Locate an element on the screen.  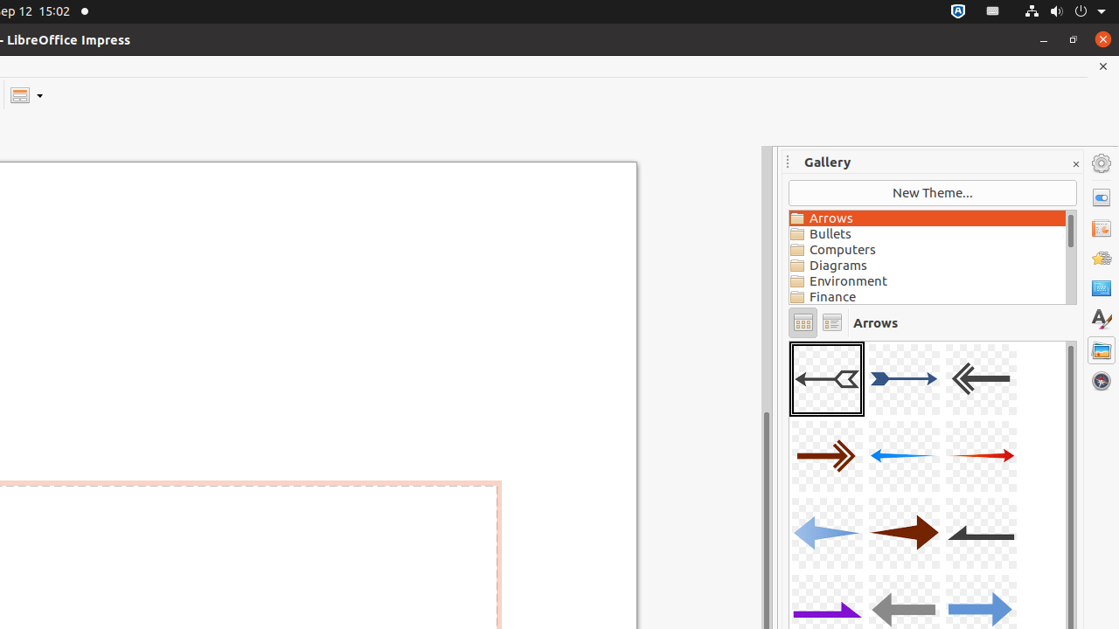
A03-Arrow-Gray-Left is located at coordinates (981, 379).